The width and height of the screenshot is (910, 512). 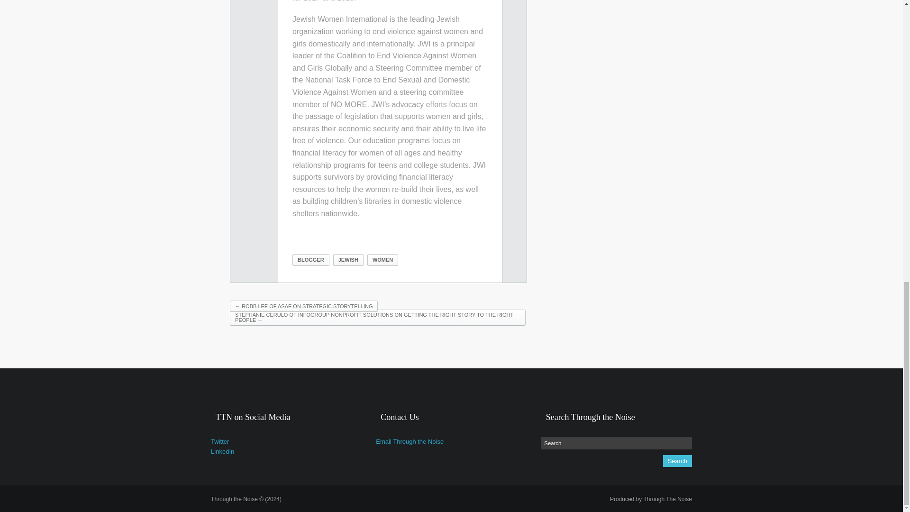 I want to click on Twitter, so click(x=220, y=441).